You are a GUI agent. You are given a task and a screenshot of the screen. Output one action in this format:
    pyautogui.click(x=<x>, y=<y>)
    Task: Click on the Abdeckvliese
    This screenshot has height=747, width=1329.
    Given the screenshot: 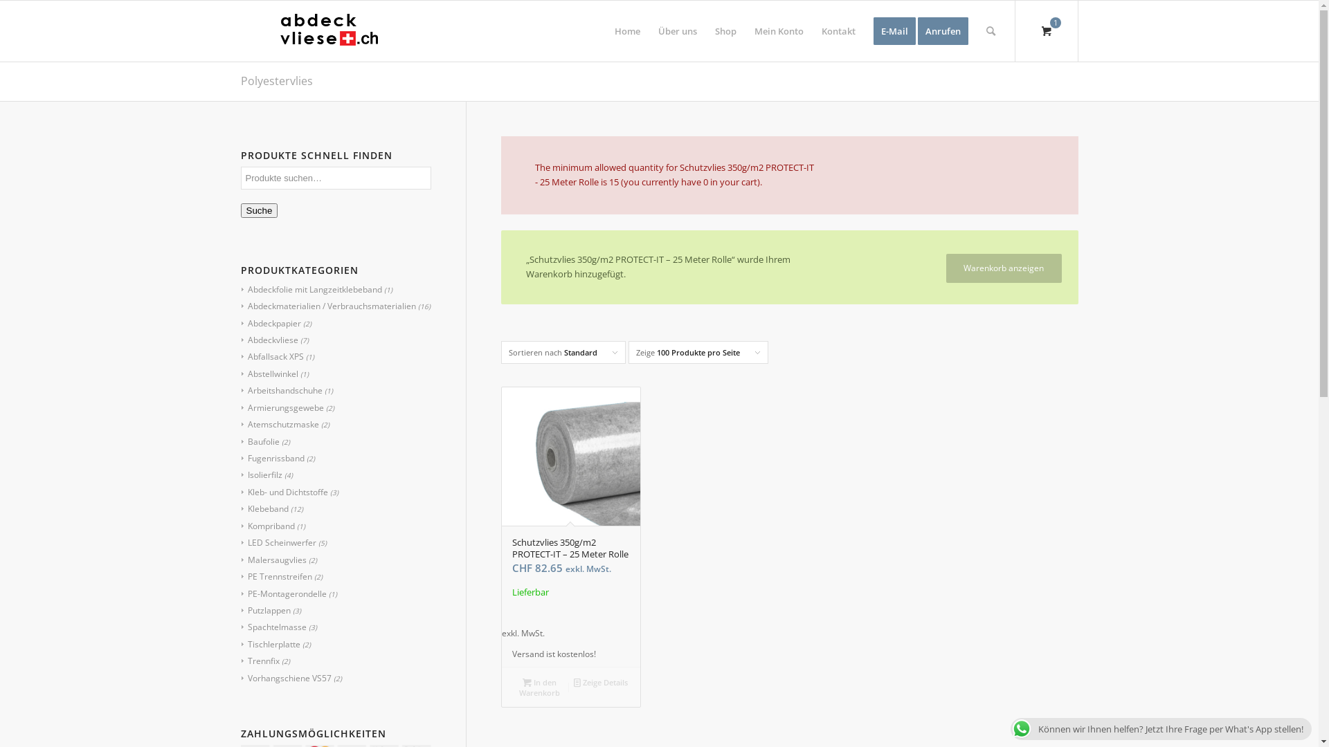 What is the action you would take?
    pyautogui.click(x=269, y=340)
    